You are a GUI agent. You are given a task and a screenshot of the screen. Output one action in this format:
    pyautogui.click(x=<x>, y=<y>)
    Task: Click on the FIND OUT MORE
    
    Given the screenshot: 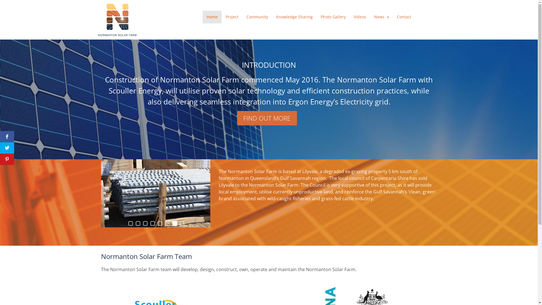 What is the action you would take?
    pyautogui.click(x=267, y=118)
    